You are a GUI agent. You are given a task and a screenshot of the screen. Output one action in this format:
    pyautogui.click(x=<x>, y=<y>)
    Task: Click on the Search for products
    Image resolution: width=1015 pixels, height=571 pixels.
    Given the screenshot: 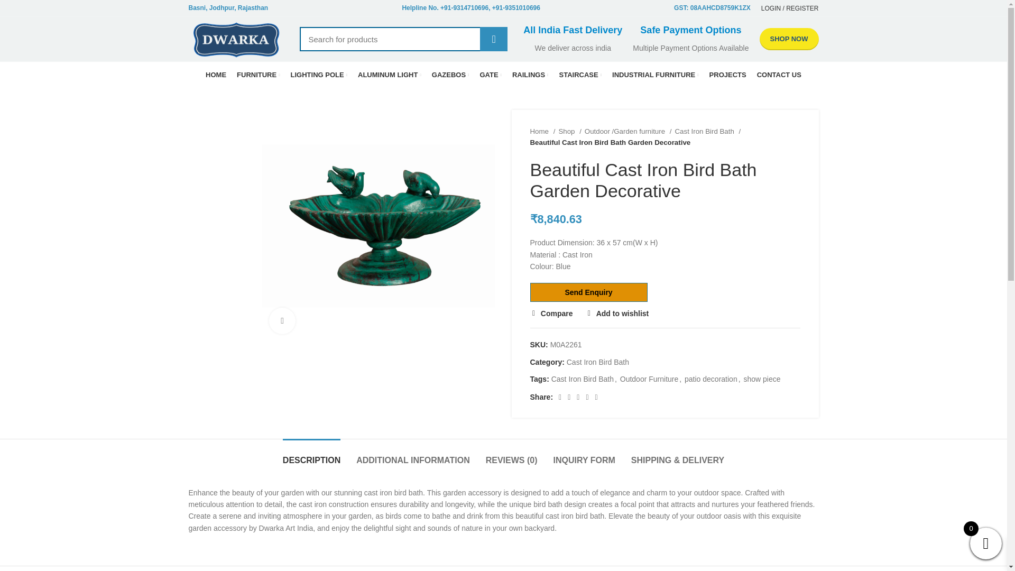 What is the action you would take?
    pyautogui.click(x=403, y=39)
    